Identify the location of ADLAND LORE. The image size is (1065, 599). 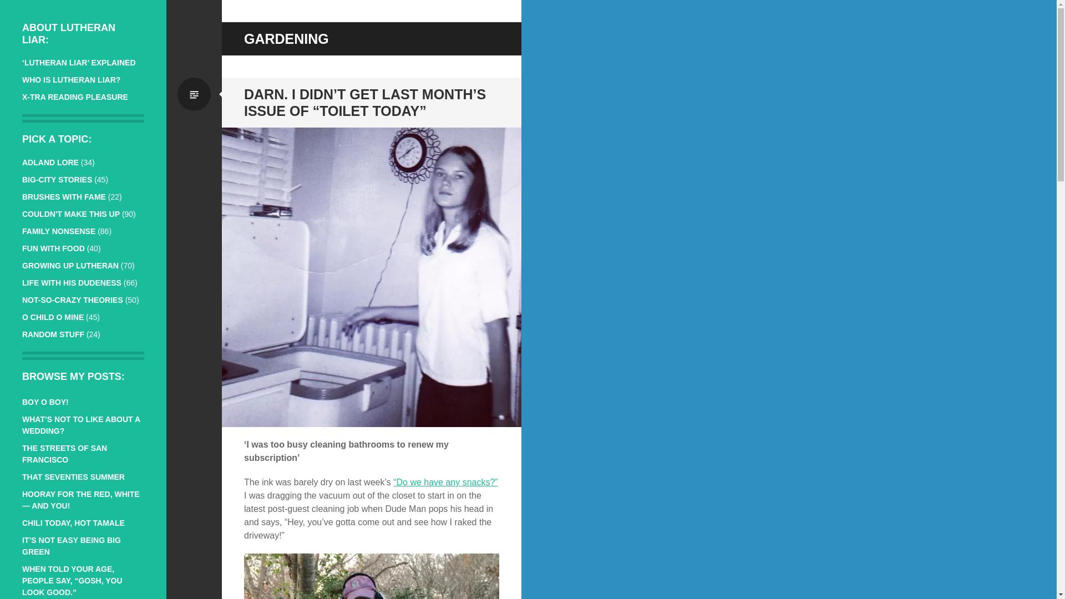
(50, 163).